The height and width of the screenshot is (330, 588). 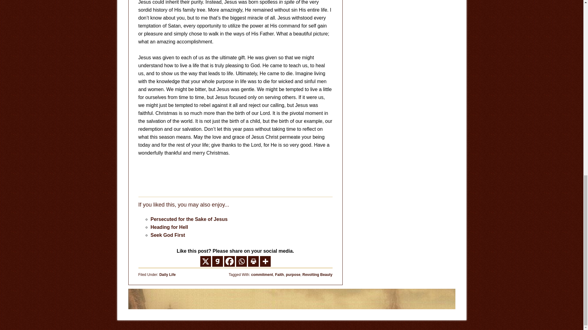 What do you see at coordinates (279, 275) in the screenshot?
I see `Faith` at bounding box center [279, 275].